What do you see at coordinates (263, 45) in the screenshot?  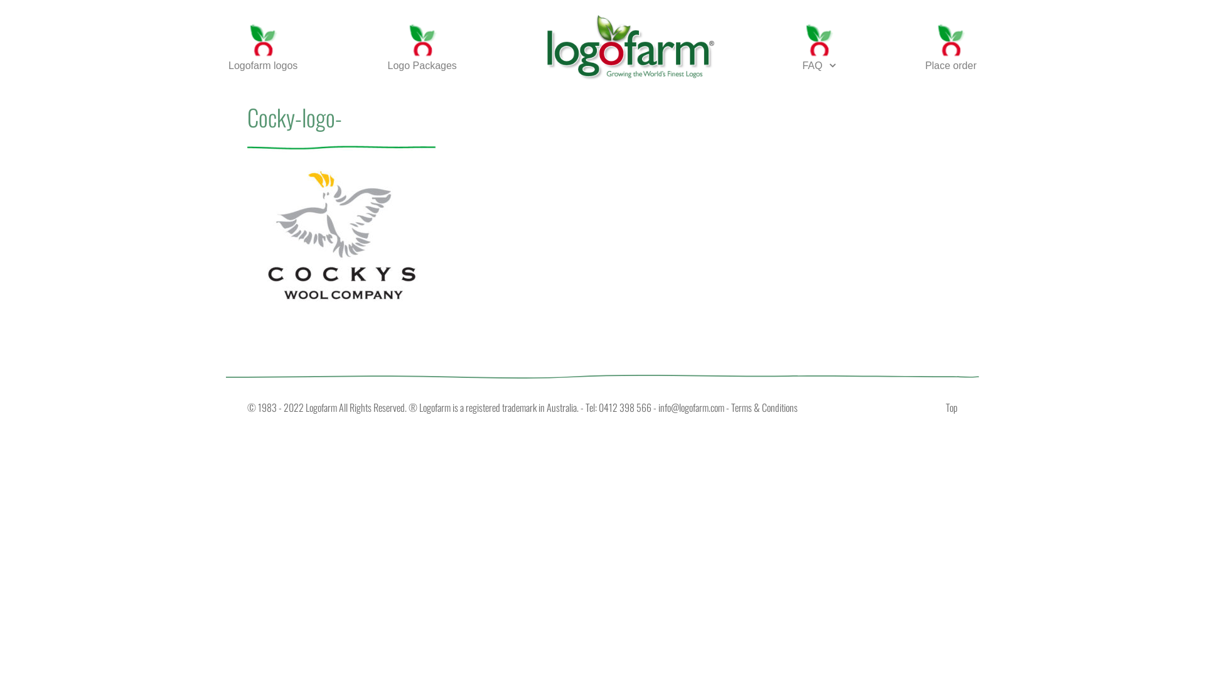 I see `Logofarm logos` at bounding box center [263, 45].